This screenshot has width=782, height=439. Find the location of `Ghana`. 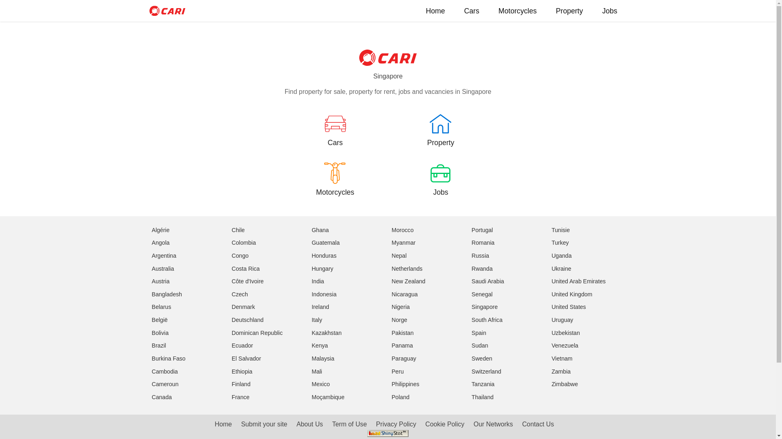

Ghana is located at coordinates (320, 230).